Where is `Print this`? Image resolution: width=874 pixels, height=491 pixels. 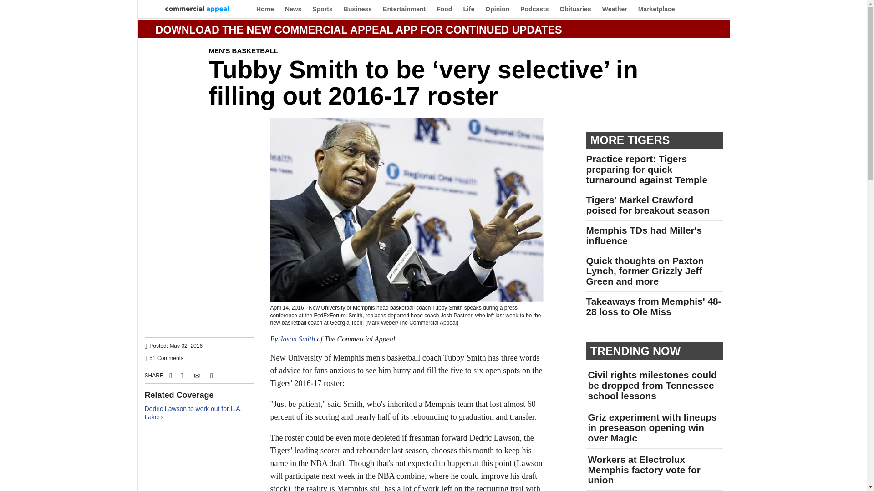 Print this is located at coordinates (211, 376).